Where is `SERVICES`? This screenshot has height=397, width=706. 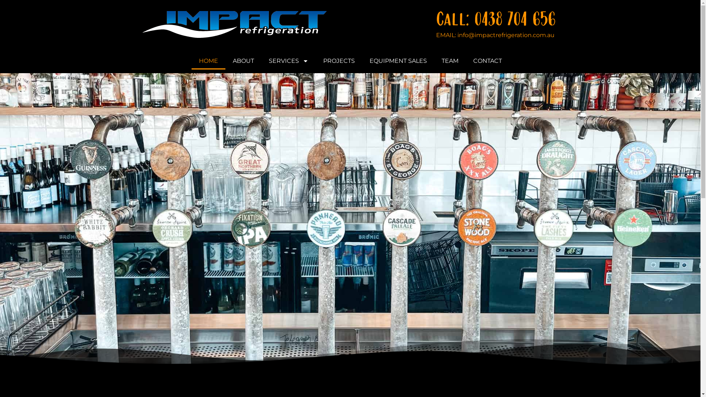 SERVICES is located at coordinates (288, 61).